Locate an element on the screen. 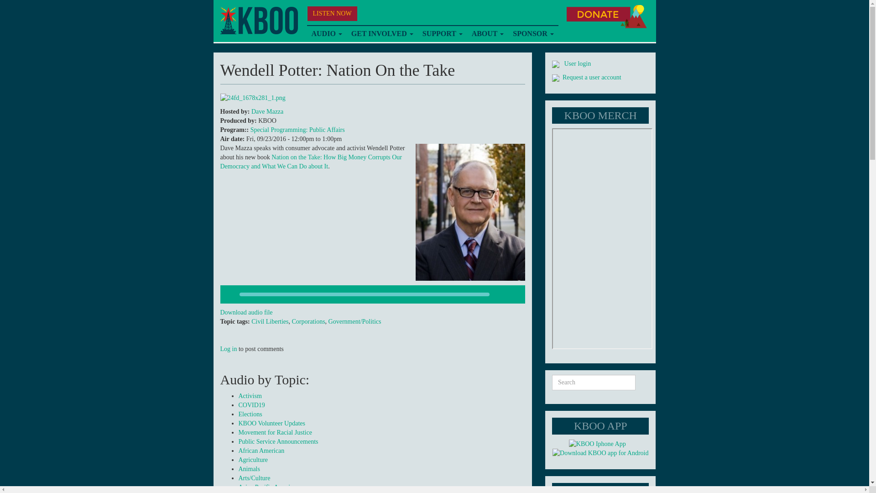 The image size is (876, 493). GET INVOLVED is located at coordinates (382, 34).